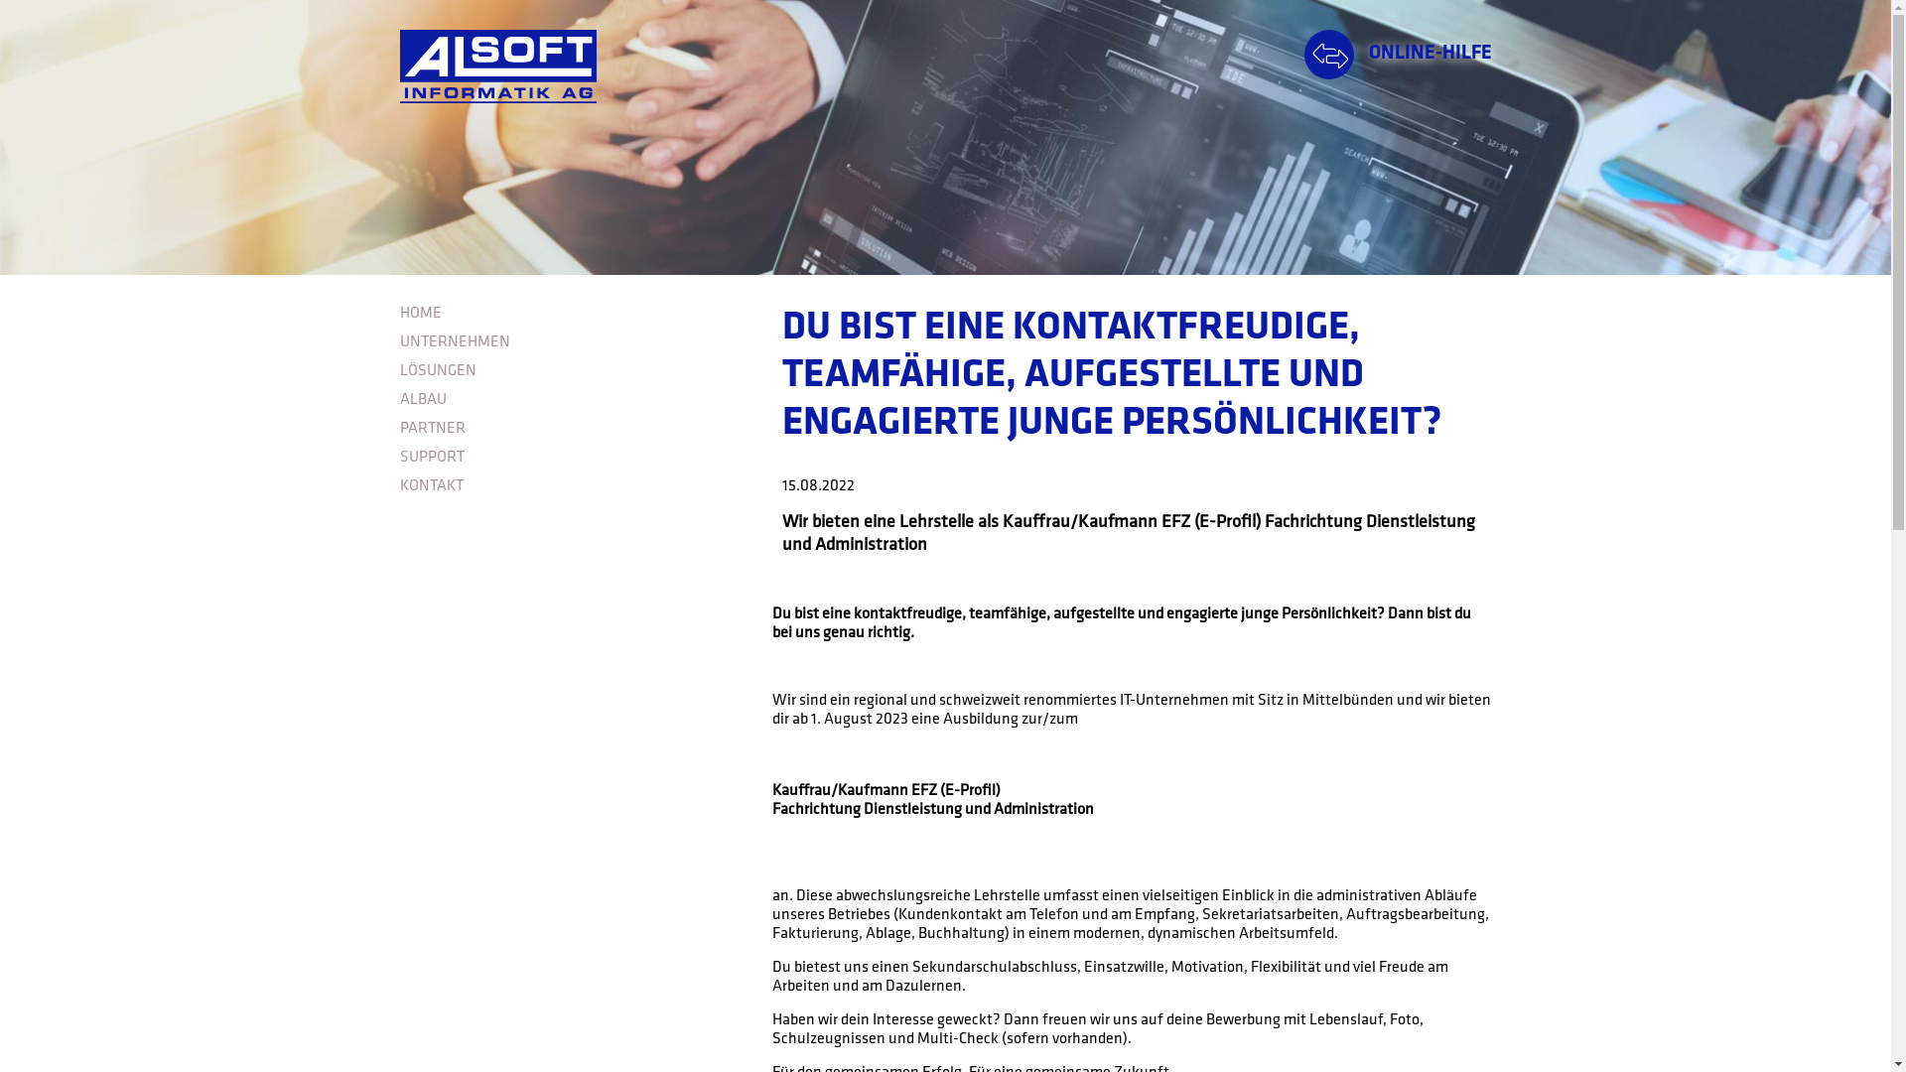 The height and width of the screenshot is (1072, 1906). I want to click on ALBAU, so click(563, 401).